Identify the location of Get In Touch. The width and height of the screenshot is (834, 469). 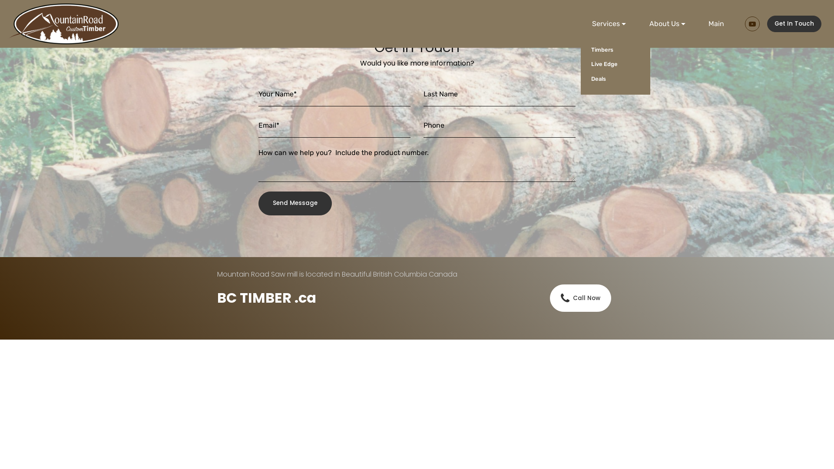
(794, 24).